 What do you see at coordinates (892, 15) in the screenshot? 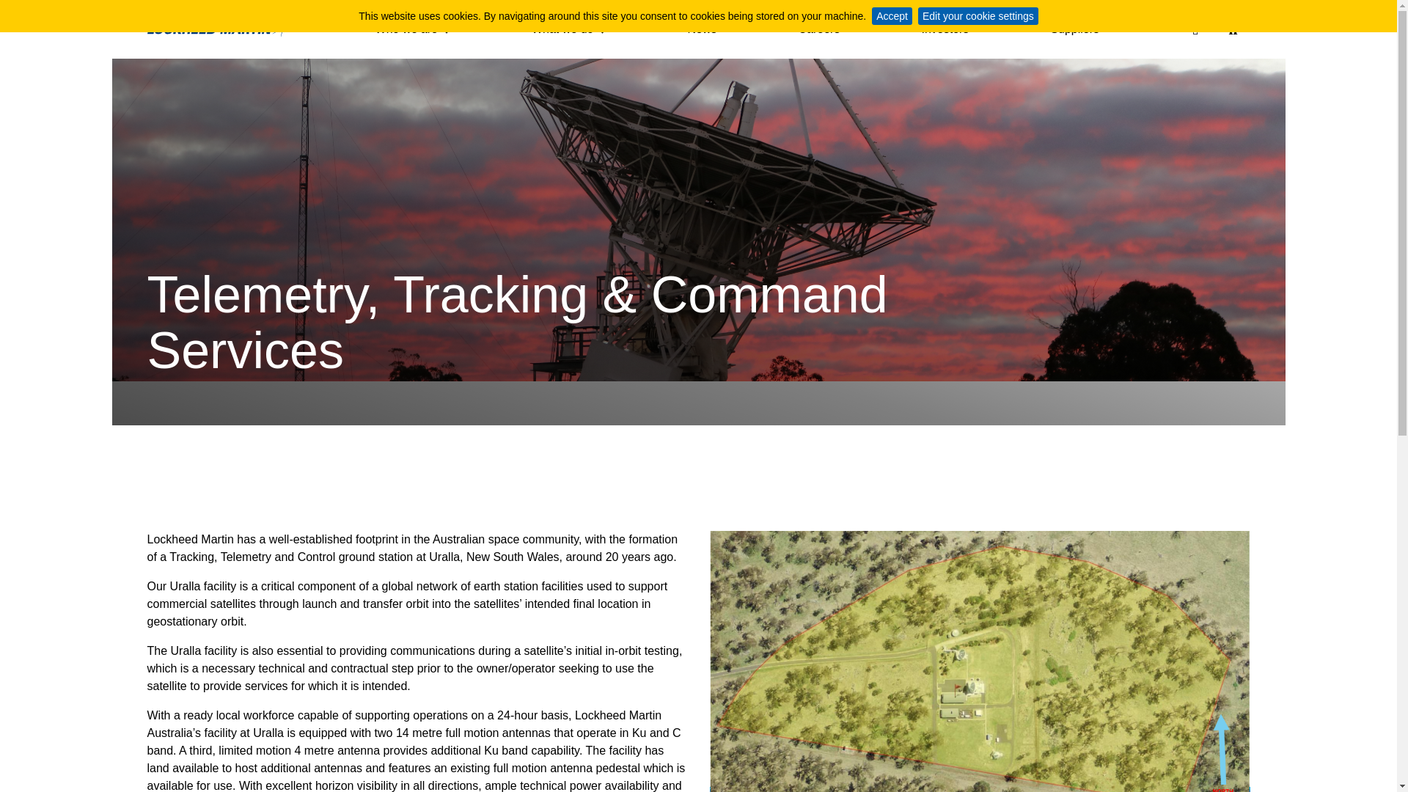
I see `Accept` at bounding box center [892, 15].